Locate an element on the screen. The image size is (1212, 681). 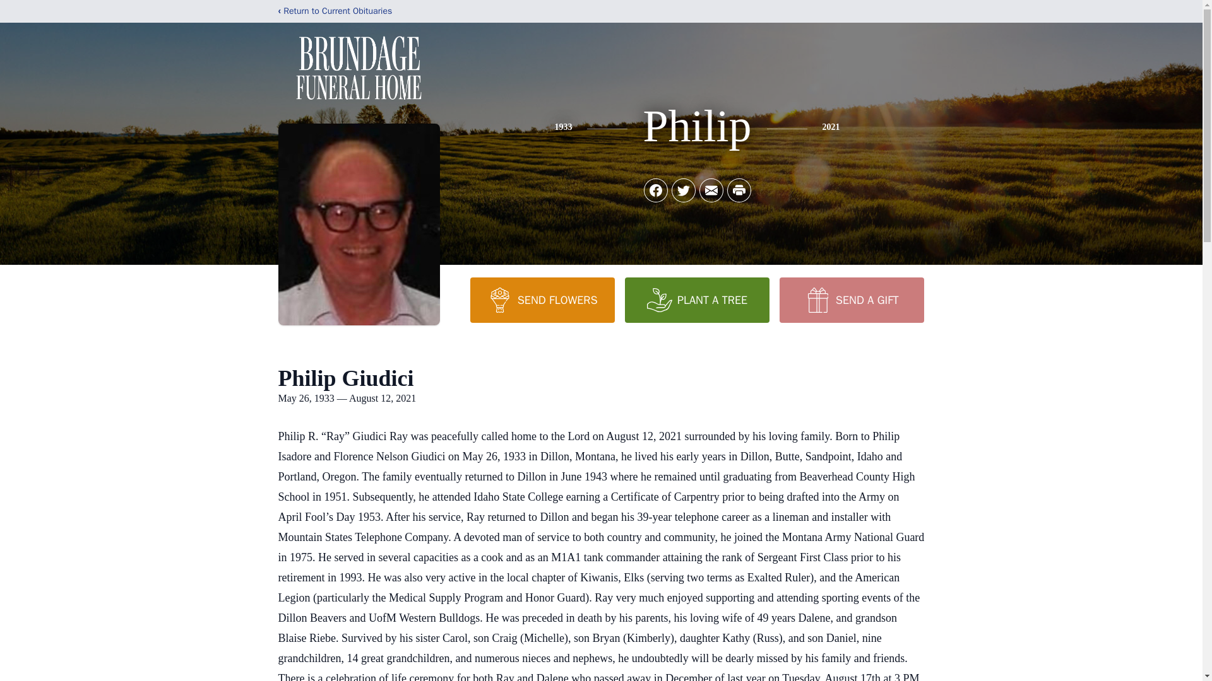
SEND A GIFT is located at coordinates (851, 300).